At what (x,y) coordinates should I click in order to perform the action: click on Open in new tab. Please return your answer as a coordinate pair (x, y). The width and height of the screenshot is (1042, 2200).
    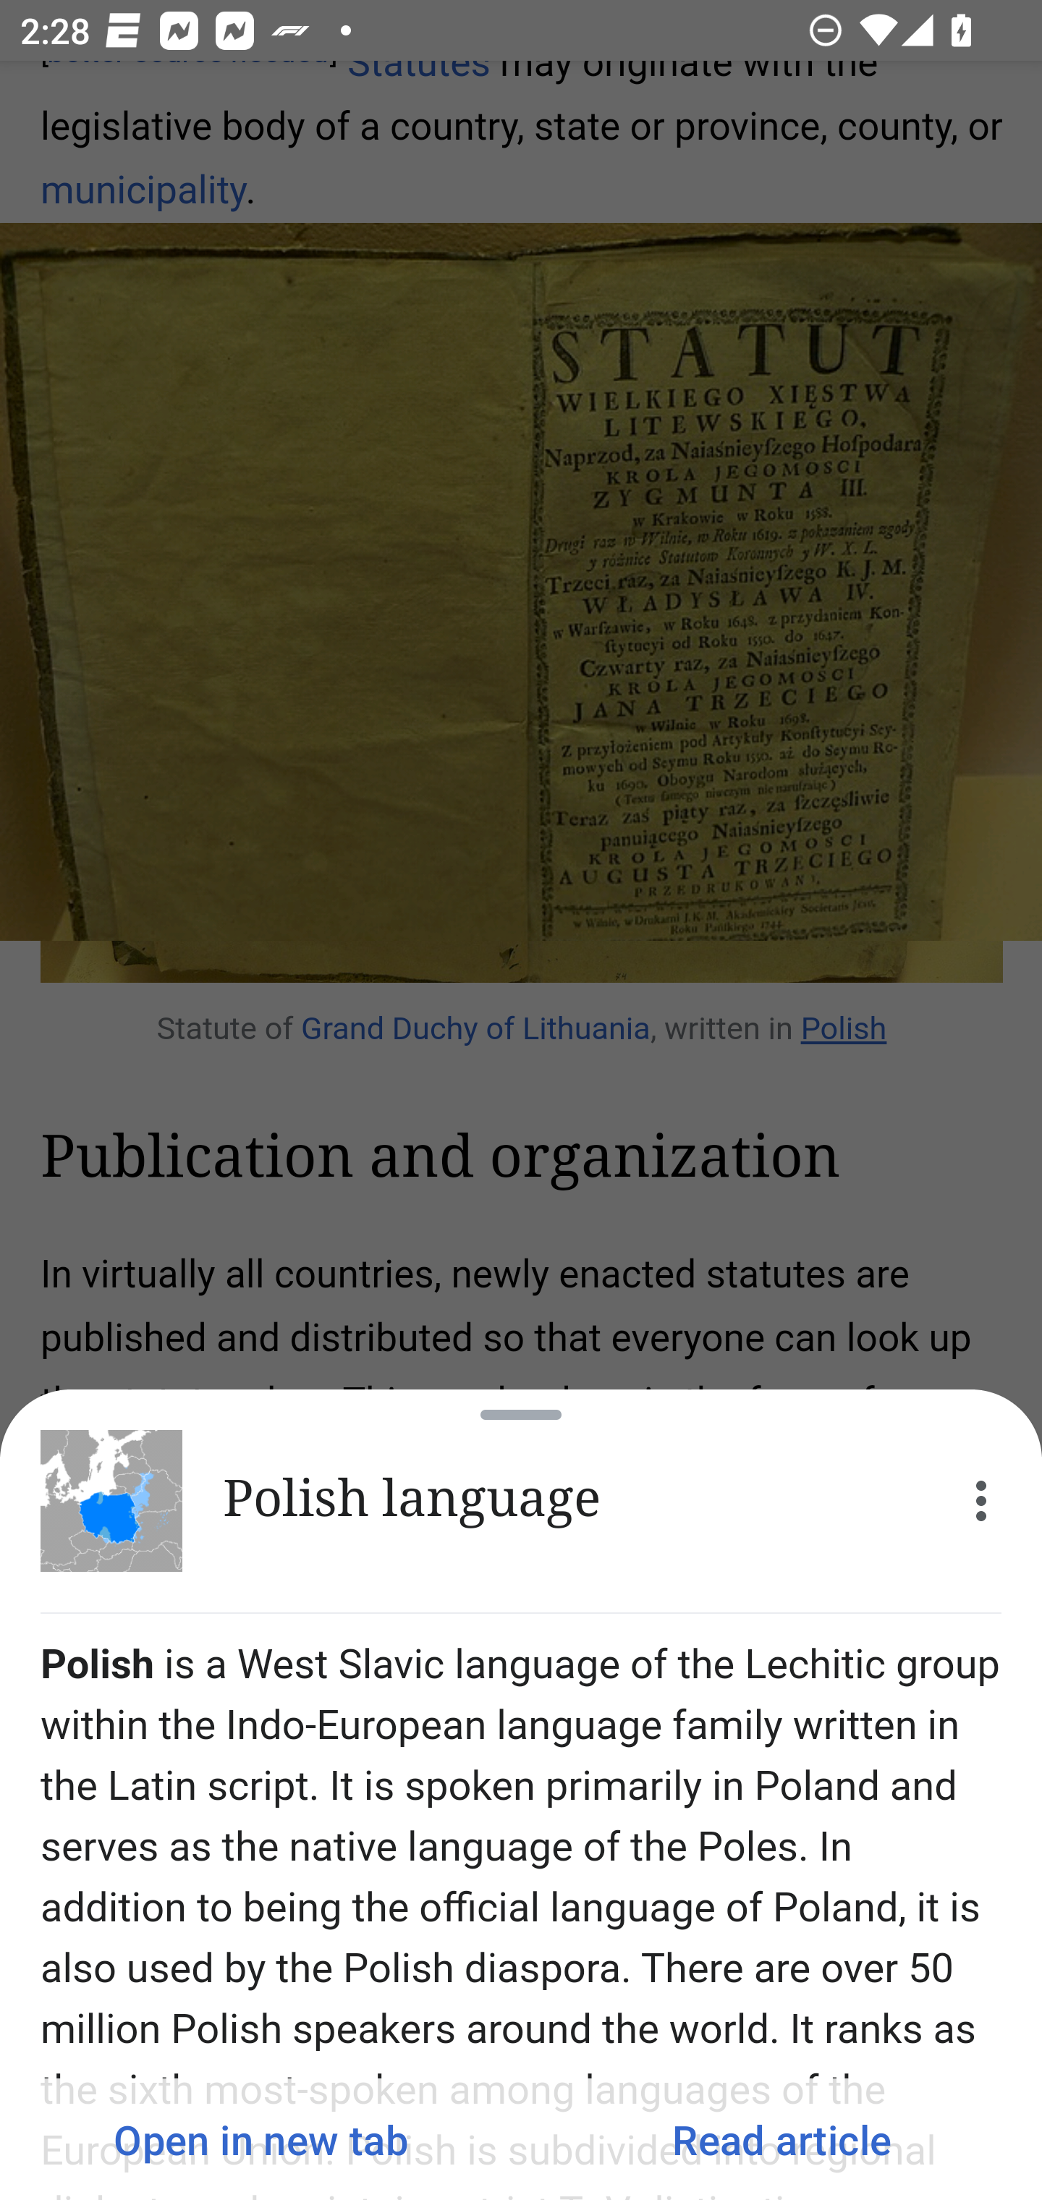
    Looking at the image, I should click on (260, 2139).